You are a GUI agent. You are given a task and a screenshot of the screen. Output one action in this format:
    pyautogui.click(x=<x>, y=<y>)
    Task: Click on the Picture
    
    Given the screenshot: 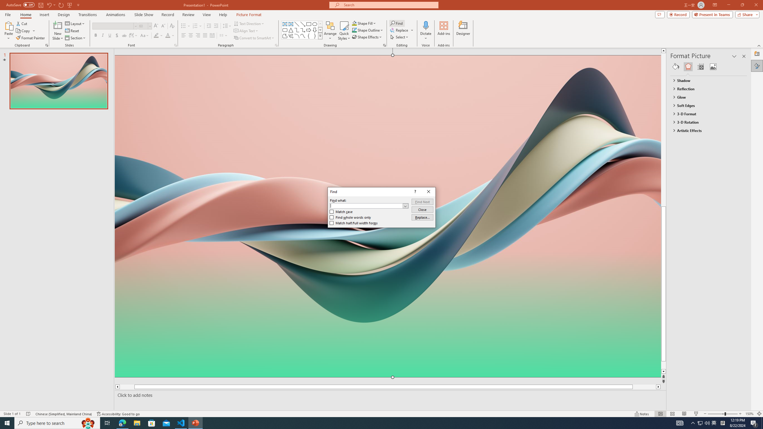 What is the action you would take?
    pyautogui.click(x=713, y=67)
    